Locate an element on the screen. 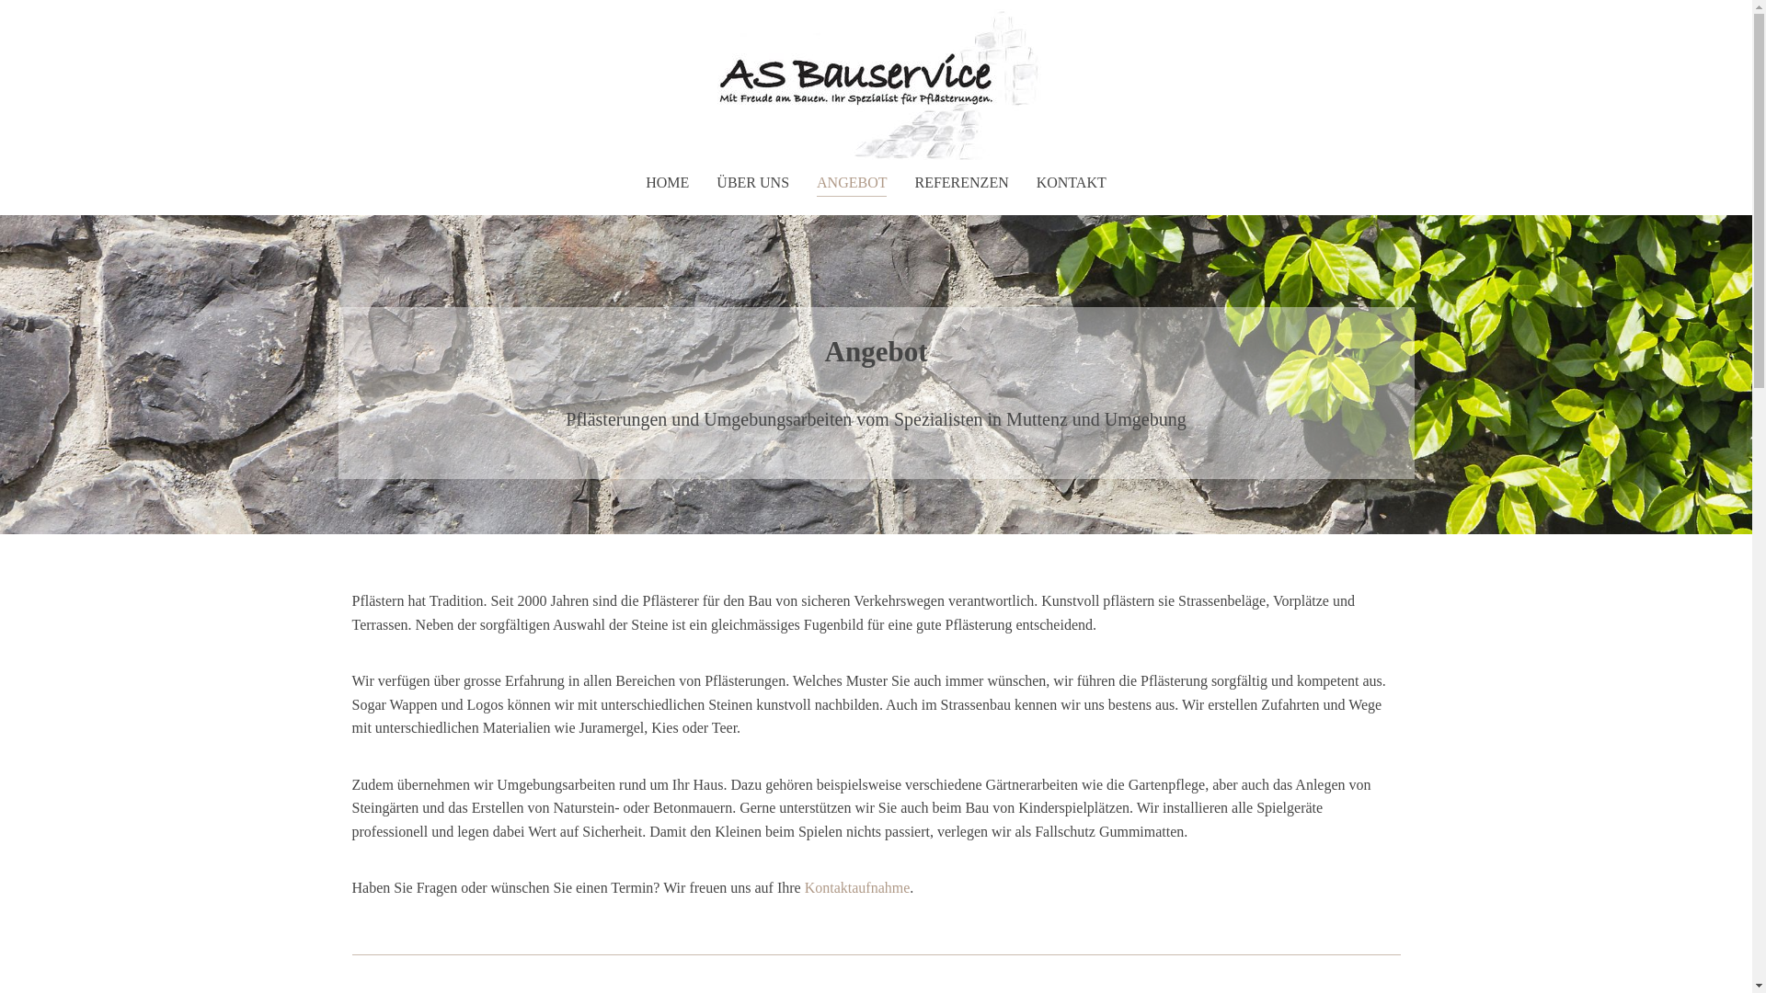 The height and width of the screenshot is (993, 1766). ANGEBOT is located at coordinates (852, 183).